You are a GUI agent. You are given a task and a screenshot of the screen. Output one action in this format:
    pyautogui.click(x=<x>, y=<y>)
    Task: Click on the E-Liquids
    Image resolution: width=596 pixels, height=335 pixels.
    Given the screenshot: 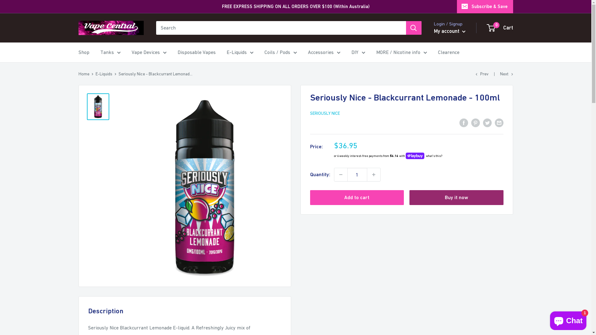 What is the action you would take?
    pyautogui.click(x=240, y=52)
    